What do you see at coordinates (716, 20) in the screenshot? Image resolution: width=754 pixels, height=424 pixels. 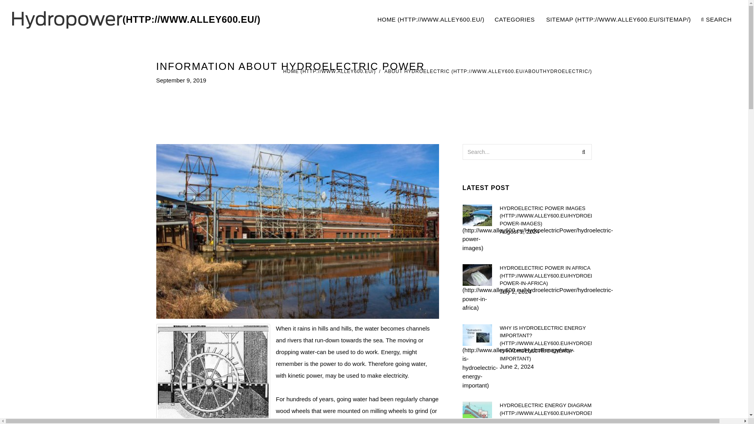 I see `SEARCH` at bounding box center [716, 20].